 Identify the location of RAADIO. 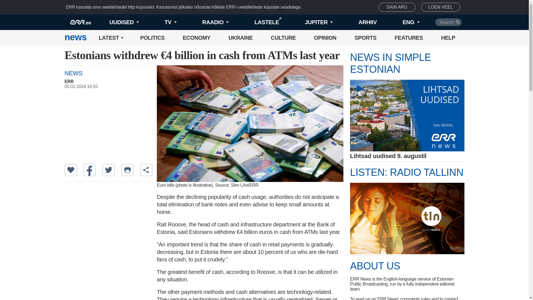
(206, 22).